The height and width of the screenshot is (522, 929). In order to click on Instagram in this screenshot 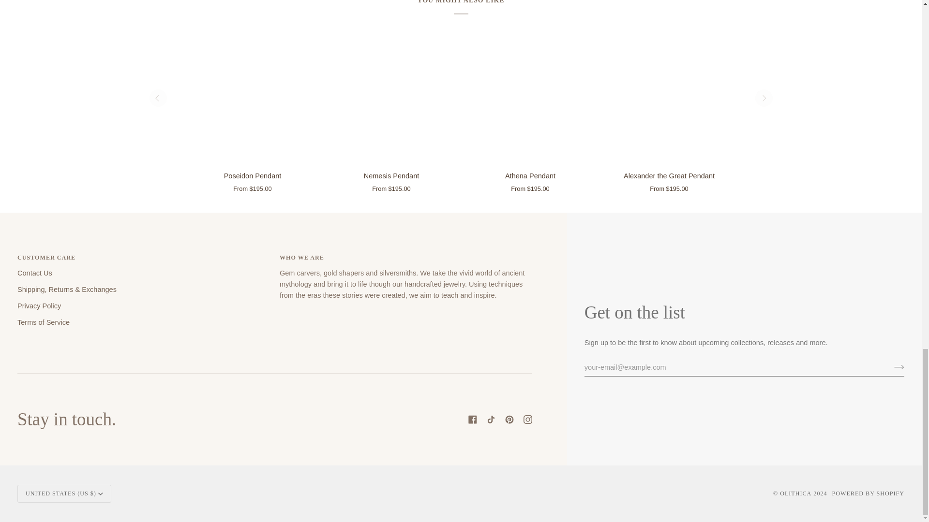, I will do `click(528, 419)`.